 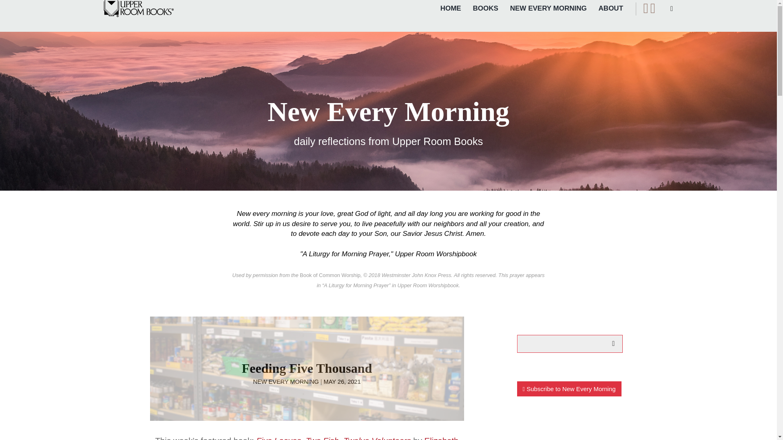 What do you see at coordinates (548, 8) in the screenshot?
I see `NEW EVERY MORNING` at bounding box center [548, 8].